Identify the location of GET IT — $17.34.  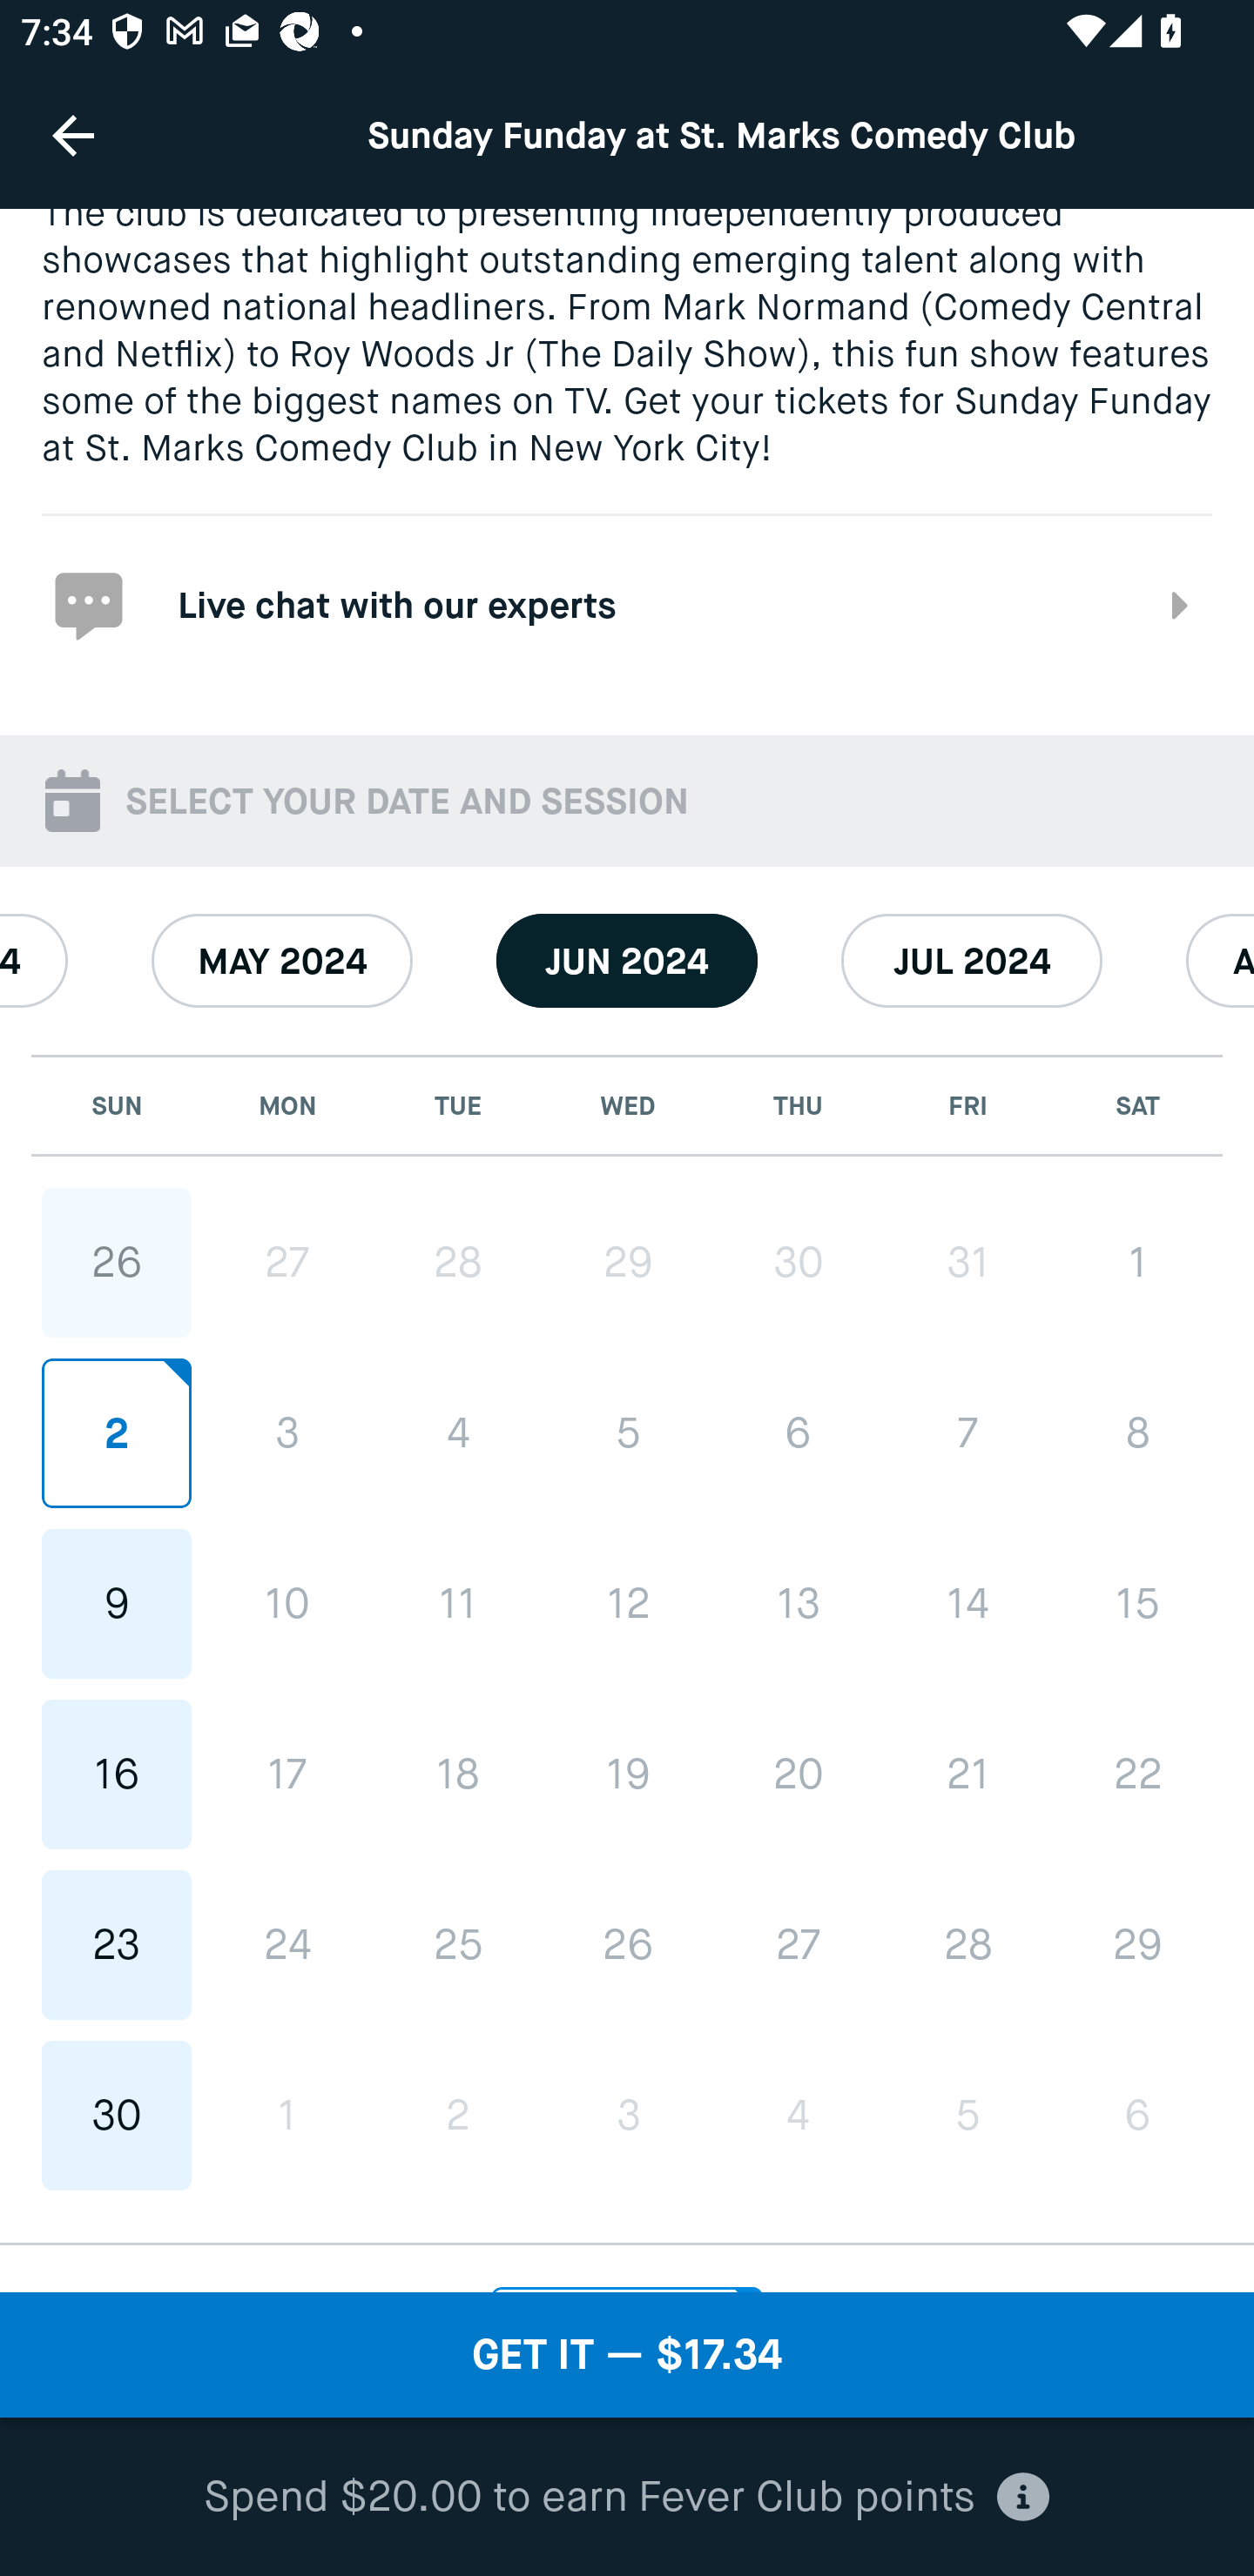
(627, 2355).